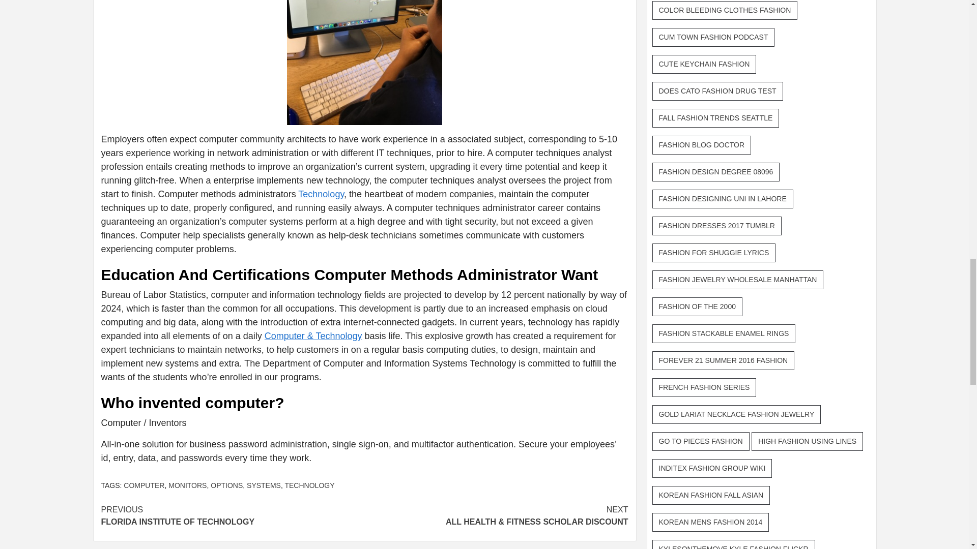 The image size is (977, 549). I want to click on OPTIONS, so click(309, 485).